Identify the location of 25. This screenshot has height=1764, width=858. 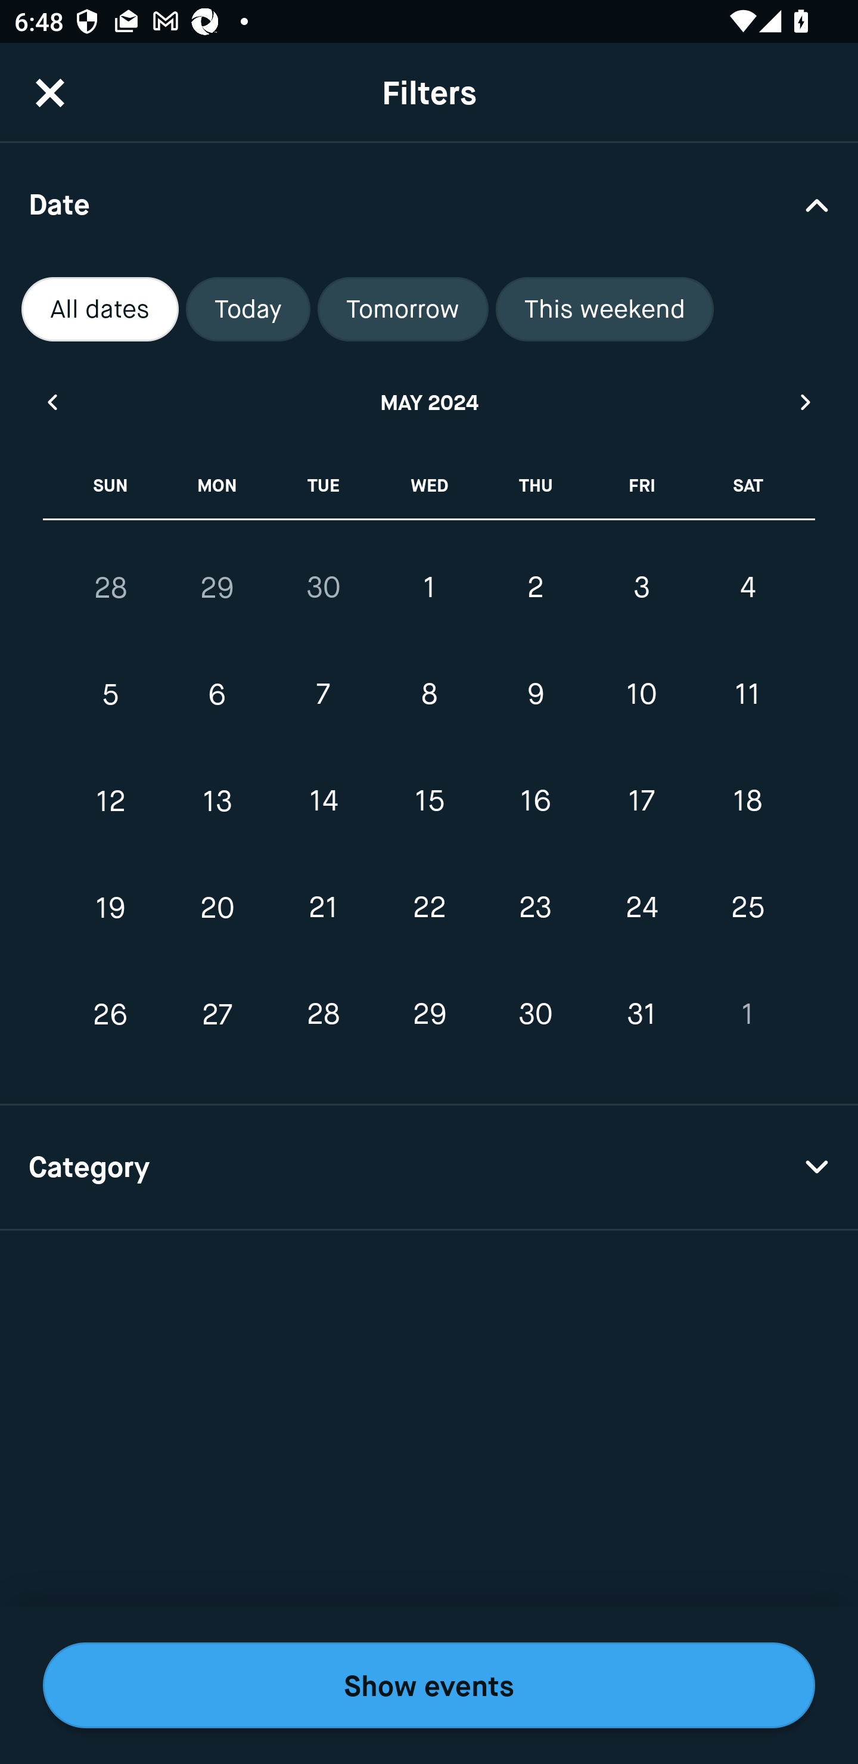
(747, 907).